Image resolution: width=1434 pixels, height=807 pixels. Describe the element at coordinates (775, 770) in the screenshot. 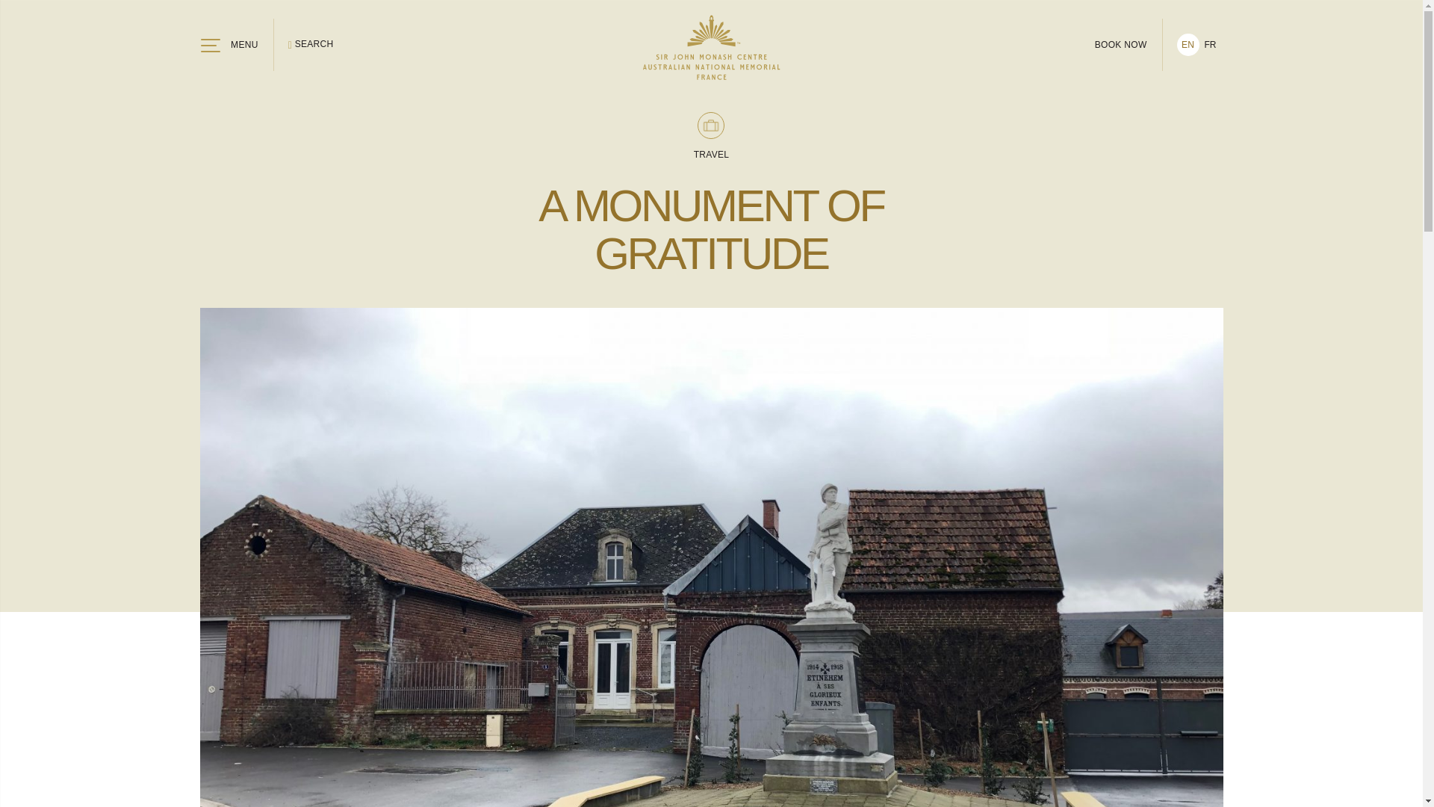

I see `Instagram` at that location.